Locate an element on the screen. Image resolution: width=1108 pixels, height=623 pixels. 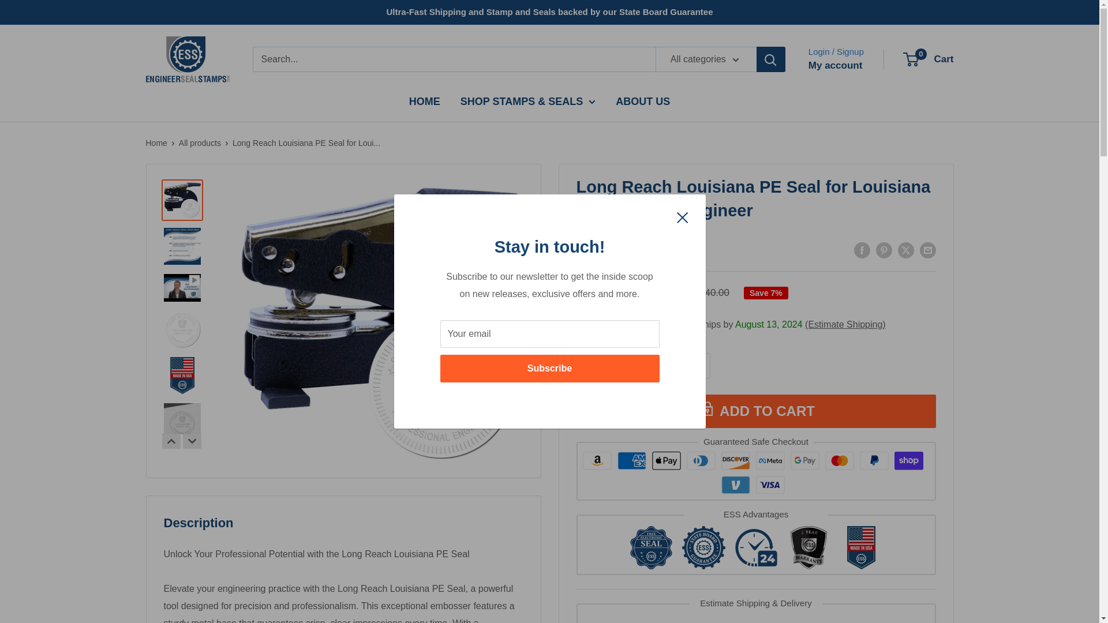
Amazon is located at coordinates (597, 460).